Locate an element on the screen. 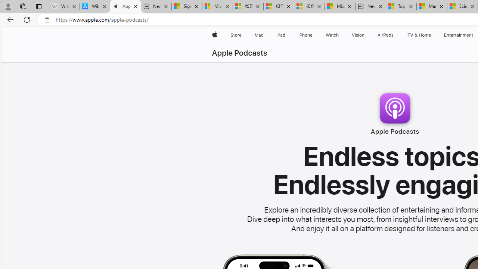 The height and width of the screenshot is (269, 478). Apple is located at coordinates (214, 35).